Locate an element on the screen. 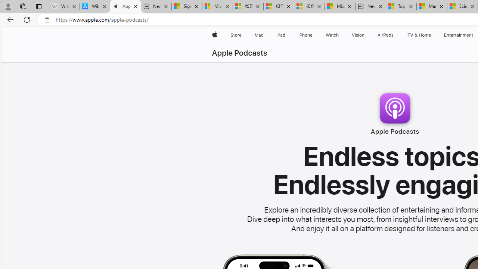 The height and width of the screenshot is (269, 478). Apple is located at coordinates (214, 35).